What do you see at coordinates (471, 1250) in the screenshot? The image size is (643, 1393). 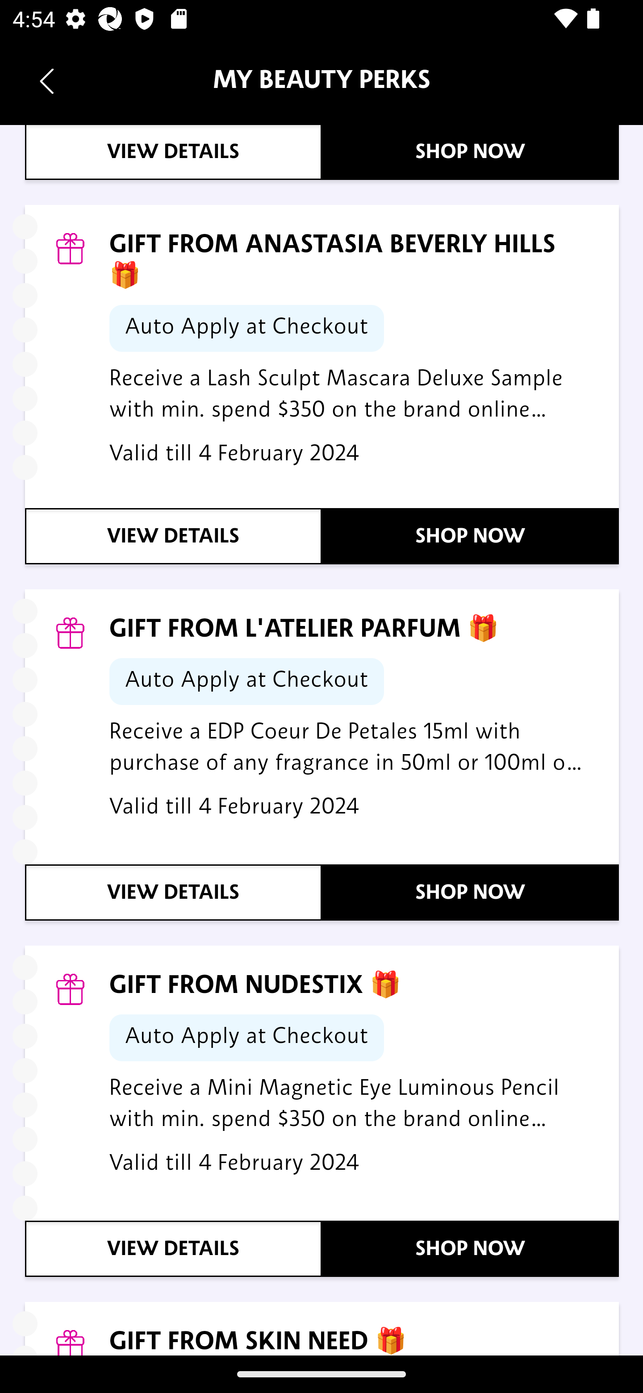 I see `SHOP NOW` at bounding box center [471, 1250].